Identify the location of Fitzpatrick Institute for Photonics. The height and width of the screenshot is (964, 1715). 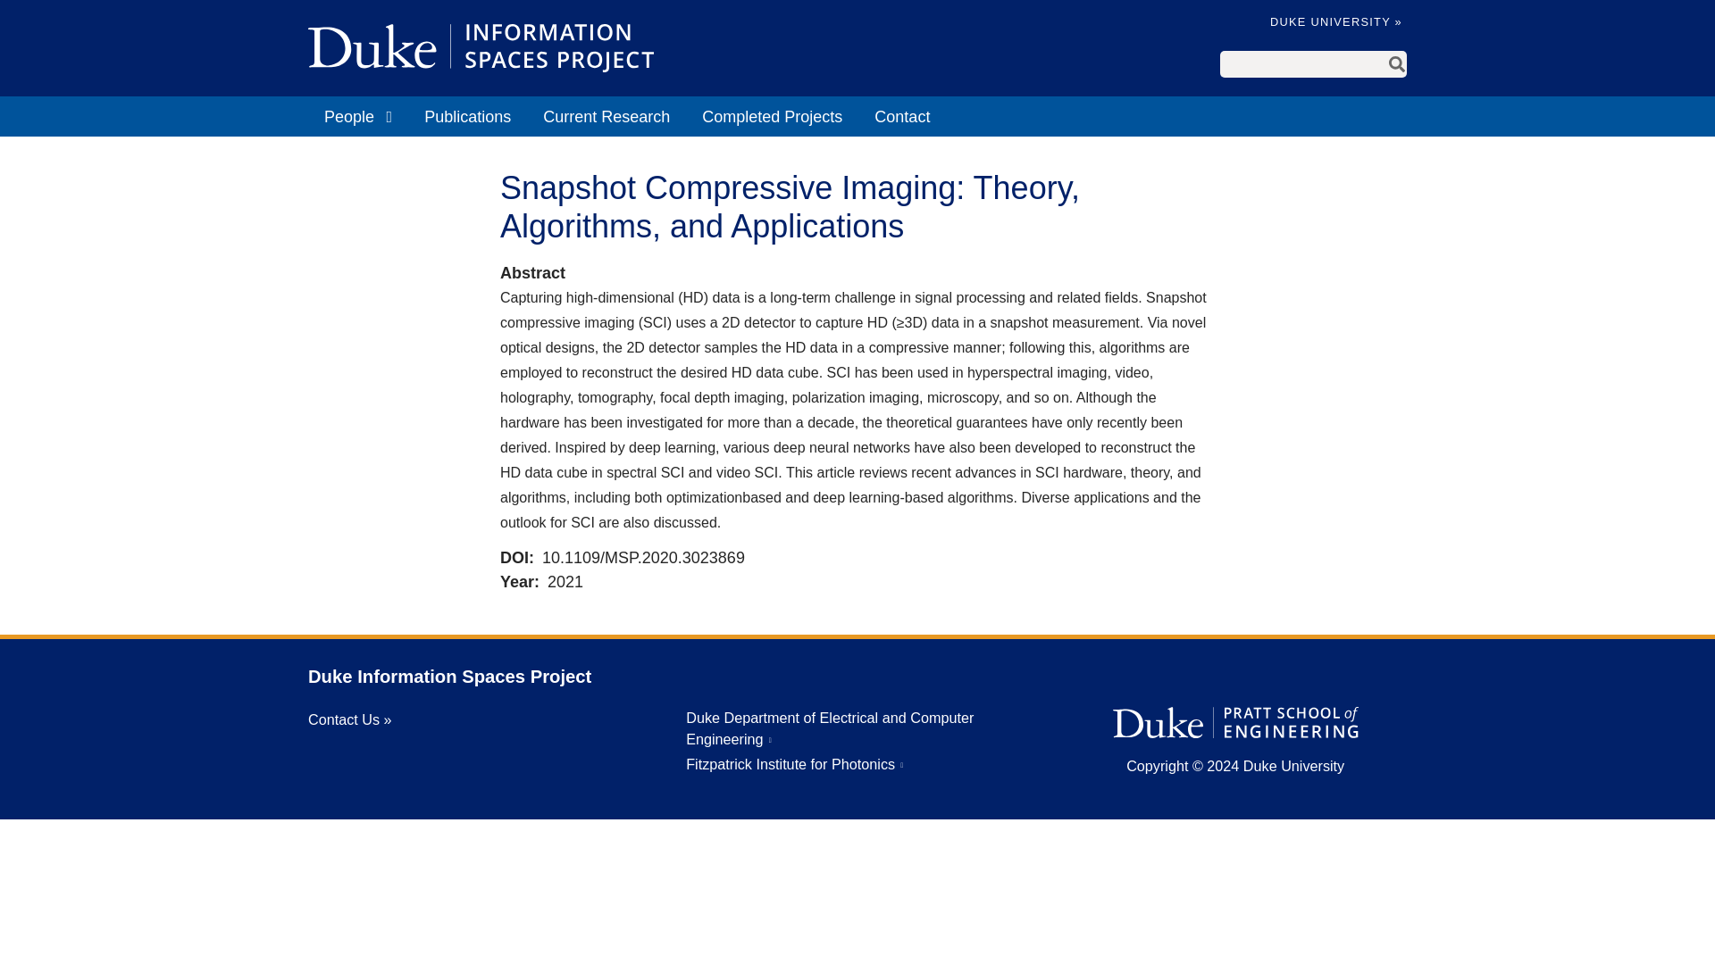
(795, 764).